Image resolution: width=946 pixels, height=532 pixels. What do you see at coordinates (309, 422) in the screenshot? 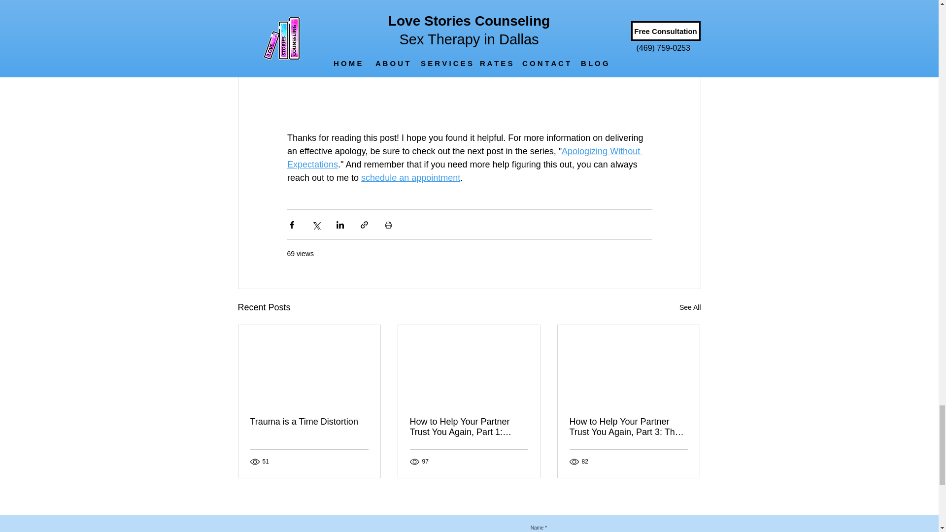
I see `Trauma is a Time Distortion` at bounding box center [309, 422].